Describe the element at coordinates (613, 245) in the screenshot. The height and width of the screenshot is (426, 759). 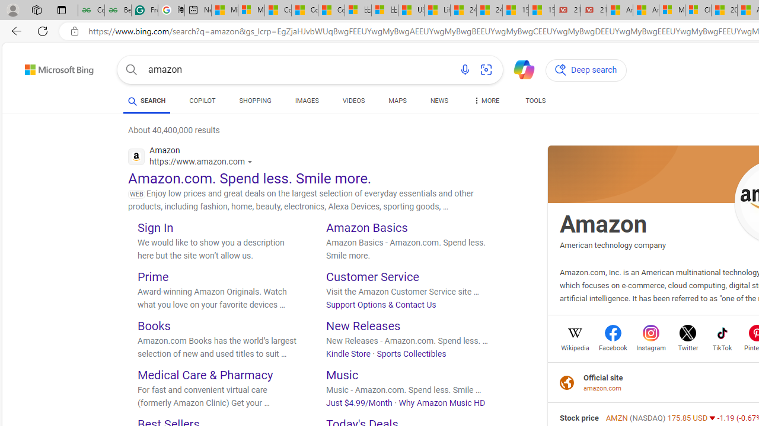
I see `American technology company` at that location.